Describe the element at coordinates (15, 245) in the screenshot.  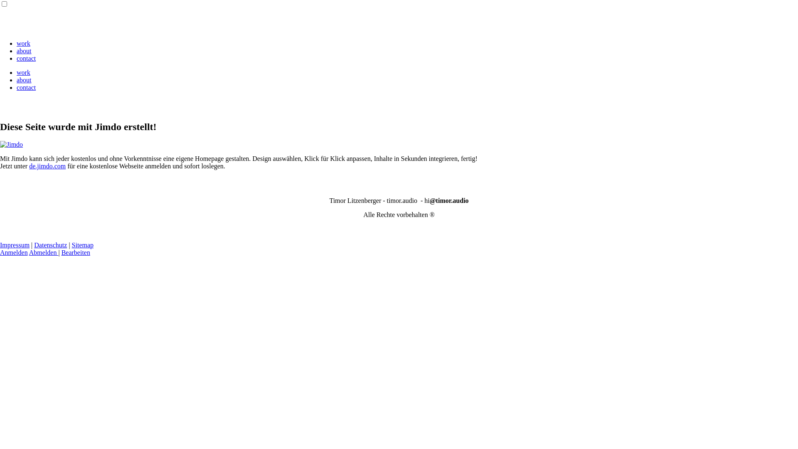
I see `Impressum` at that location.